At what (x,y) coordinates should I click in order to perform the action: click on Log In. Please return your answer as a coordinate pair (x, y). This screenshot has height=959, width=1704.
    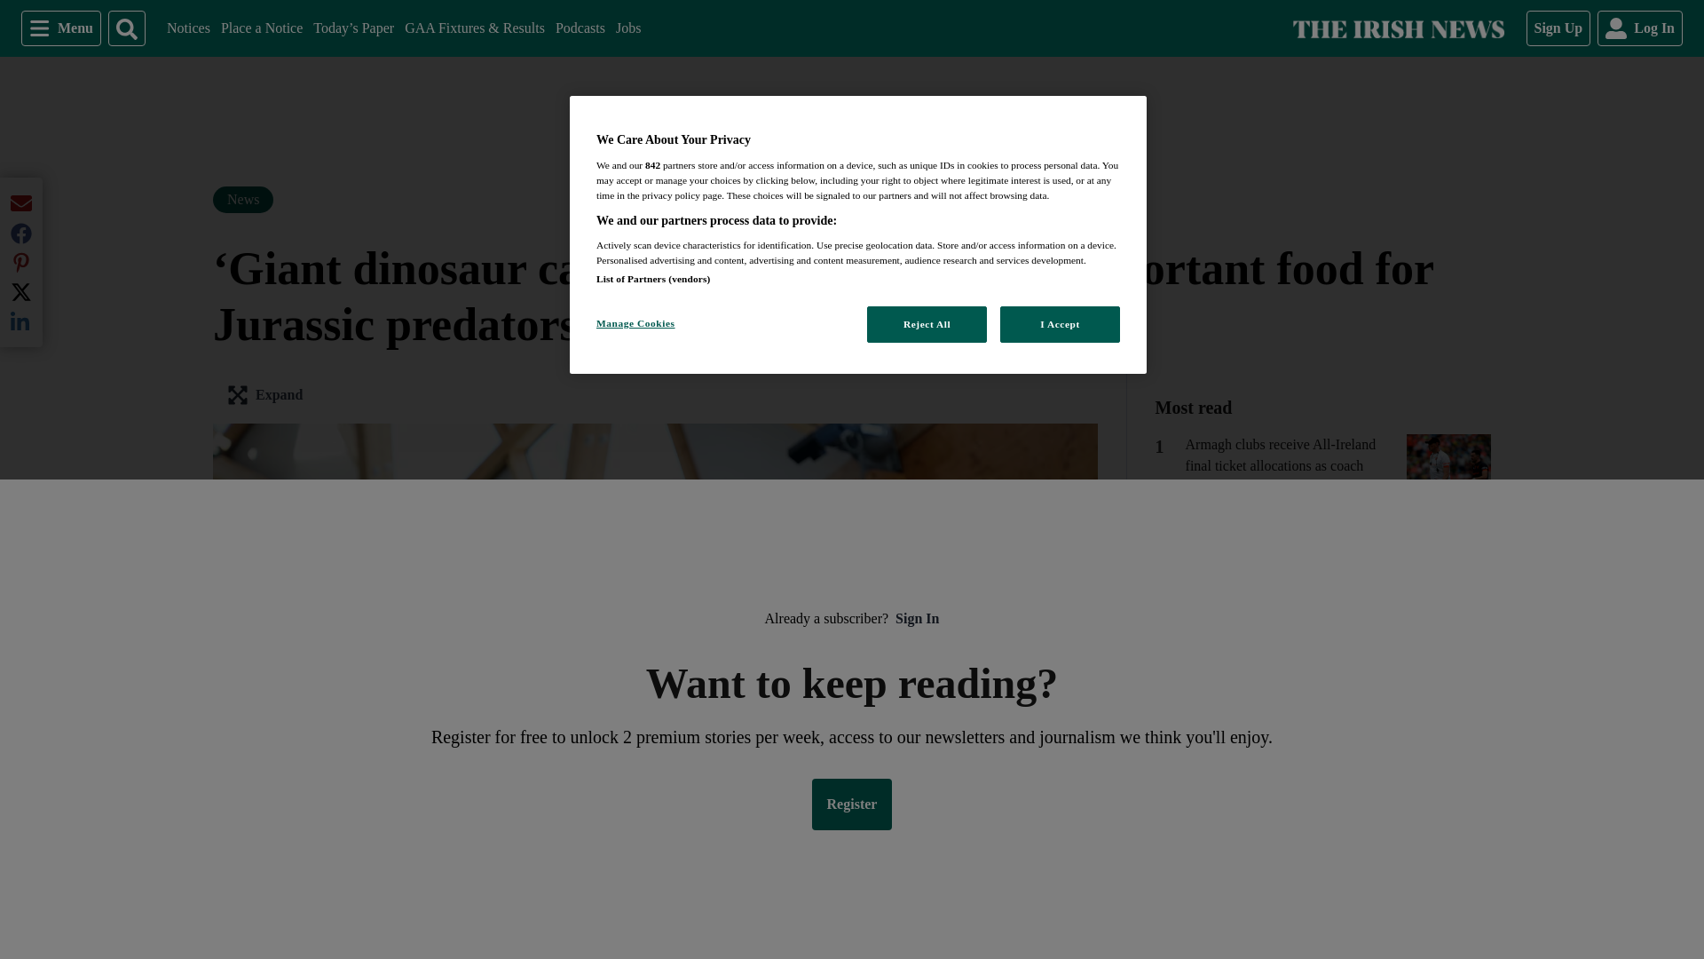
    Looking at the image, I should click on (60, 28).